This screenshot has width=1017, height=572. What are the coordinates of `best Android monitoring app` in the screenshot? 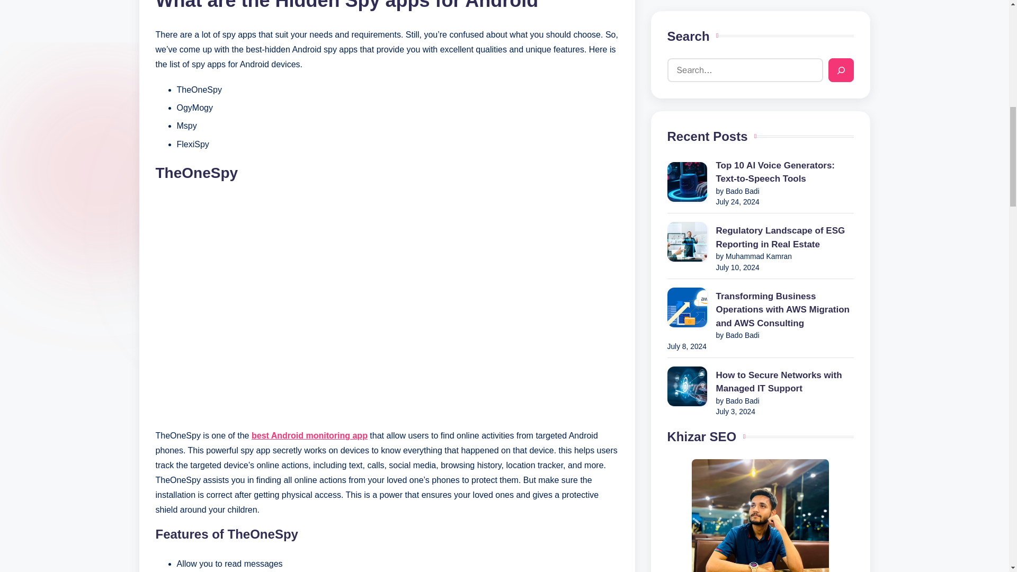 It's located at (309, 435).